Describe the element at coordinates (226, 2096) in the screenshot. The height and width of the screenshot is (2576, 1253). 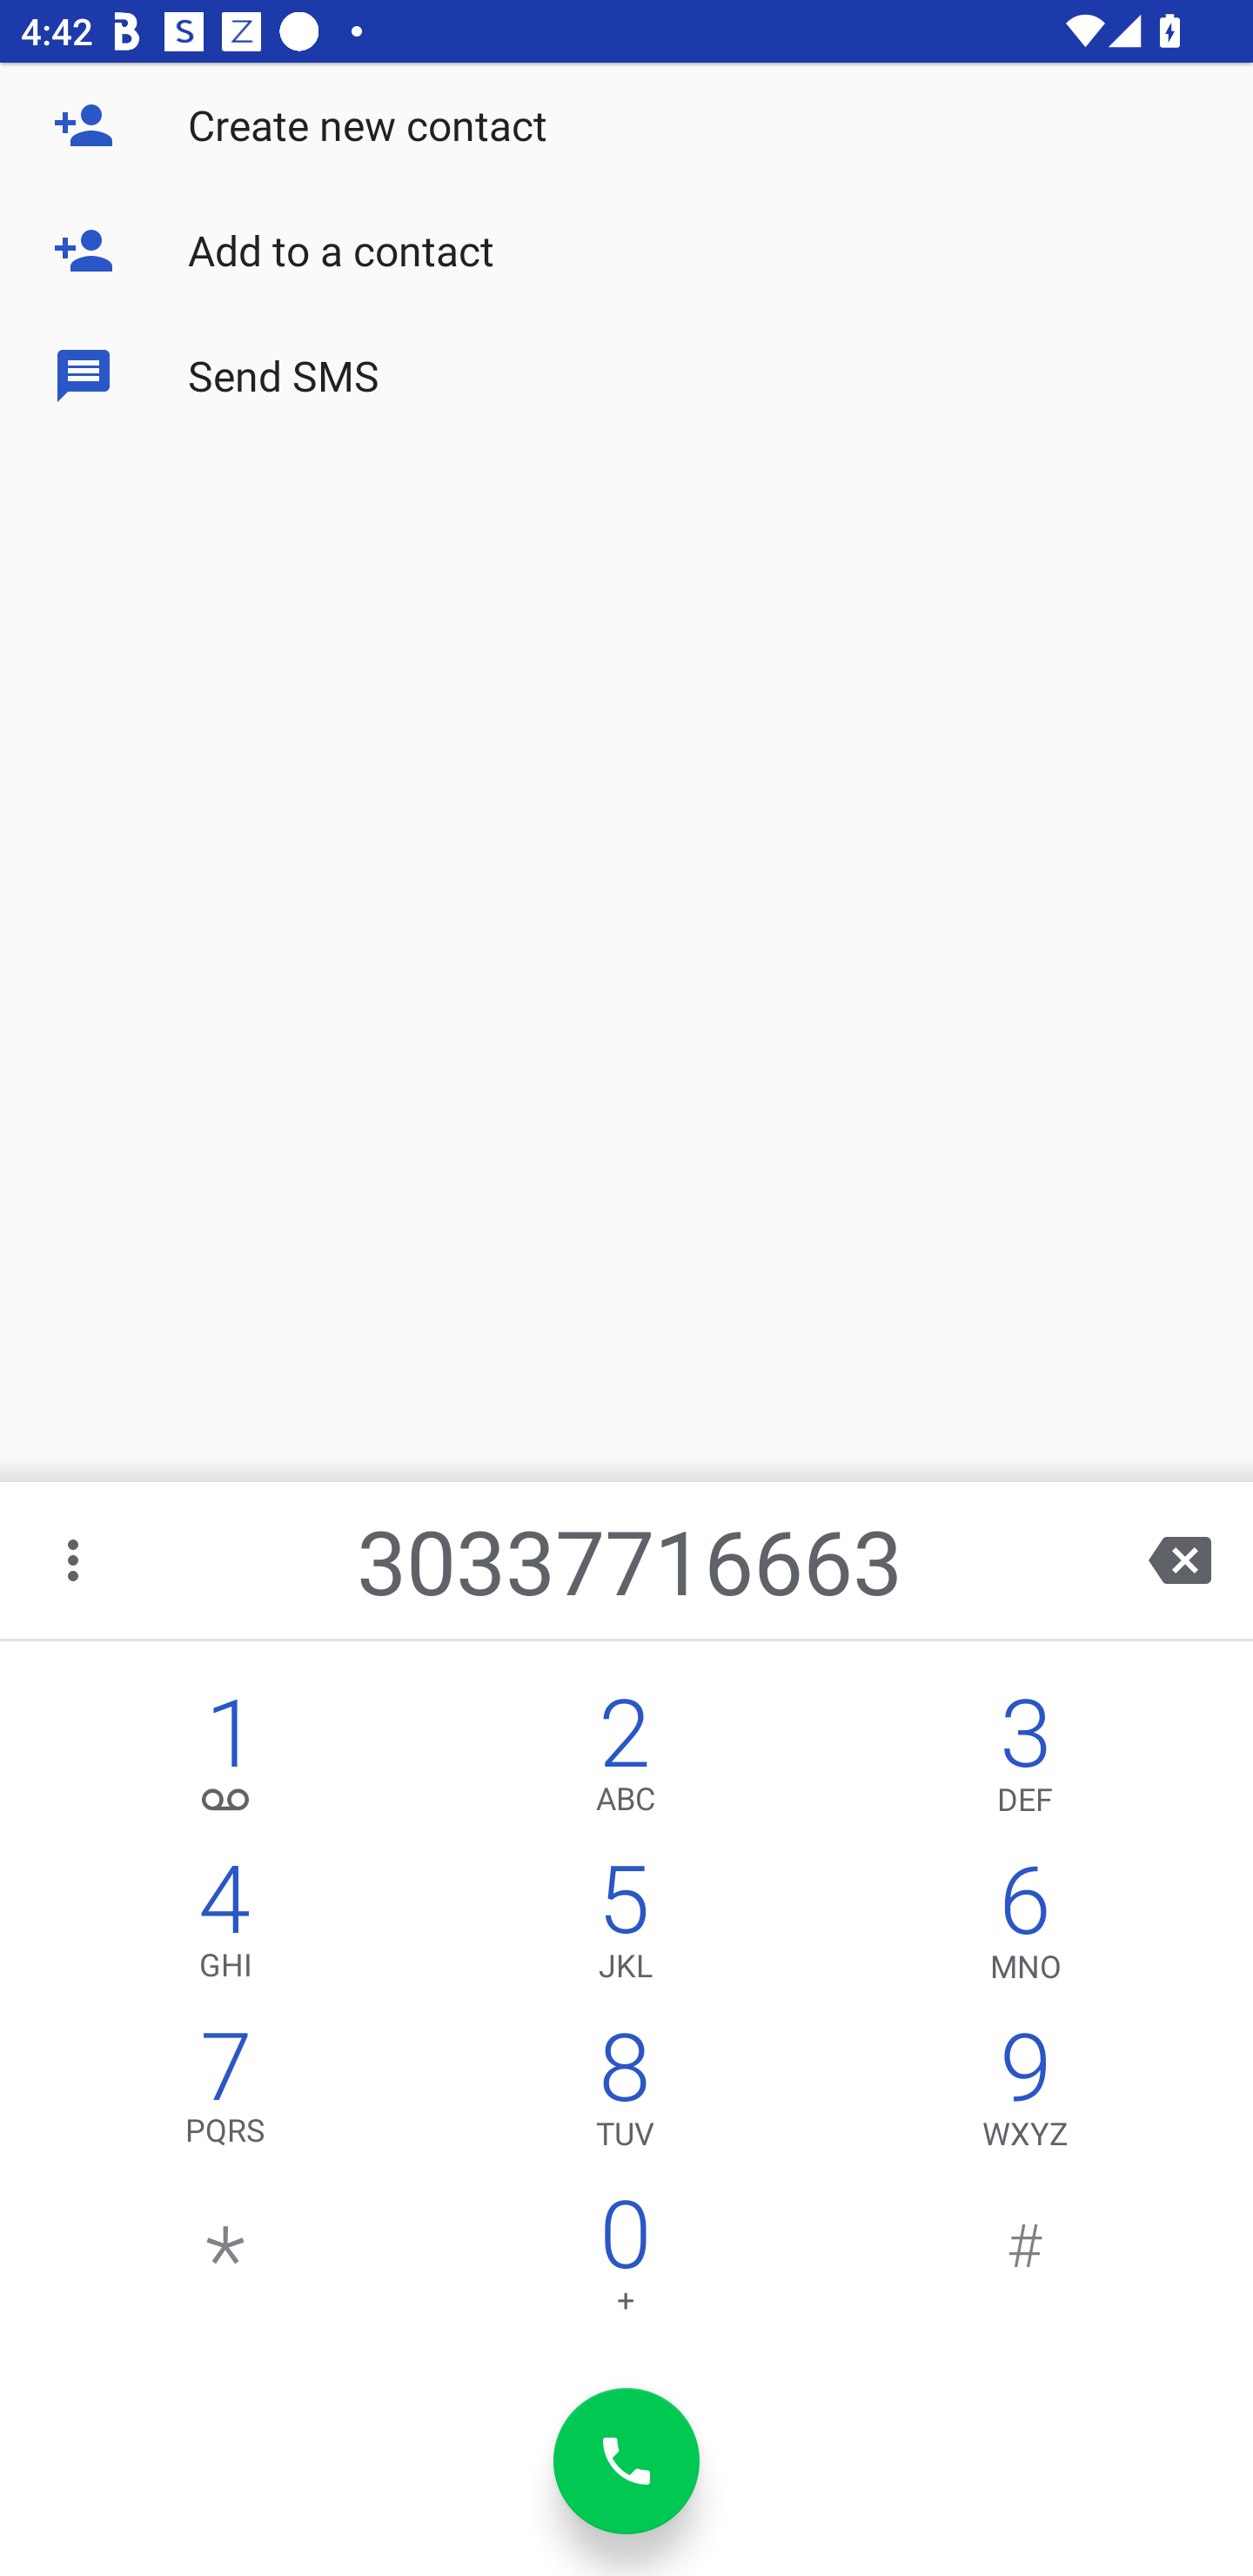
I see `7,PQRS 7 PQRS` at that location.